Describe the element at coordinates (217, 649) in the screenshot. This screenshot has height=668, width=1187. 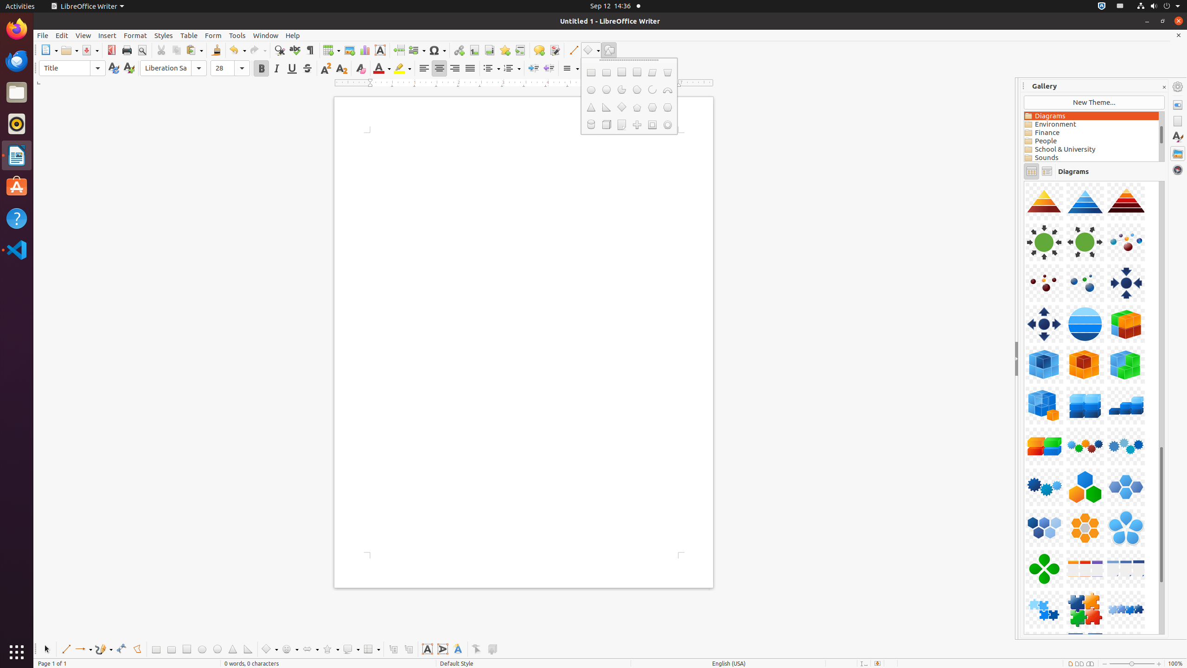
I see `Circle` at that location.